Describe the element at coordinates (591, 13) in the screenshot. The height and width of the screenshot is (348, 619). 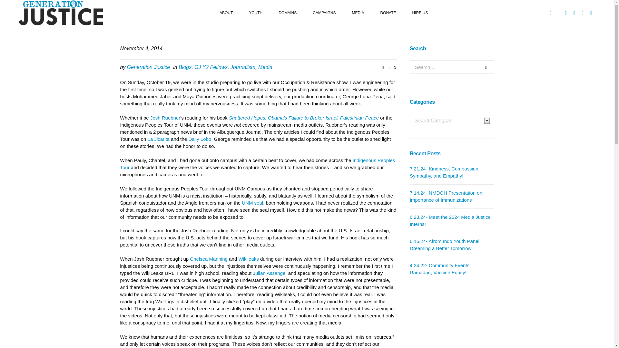
I see `youtube` at that location.